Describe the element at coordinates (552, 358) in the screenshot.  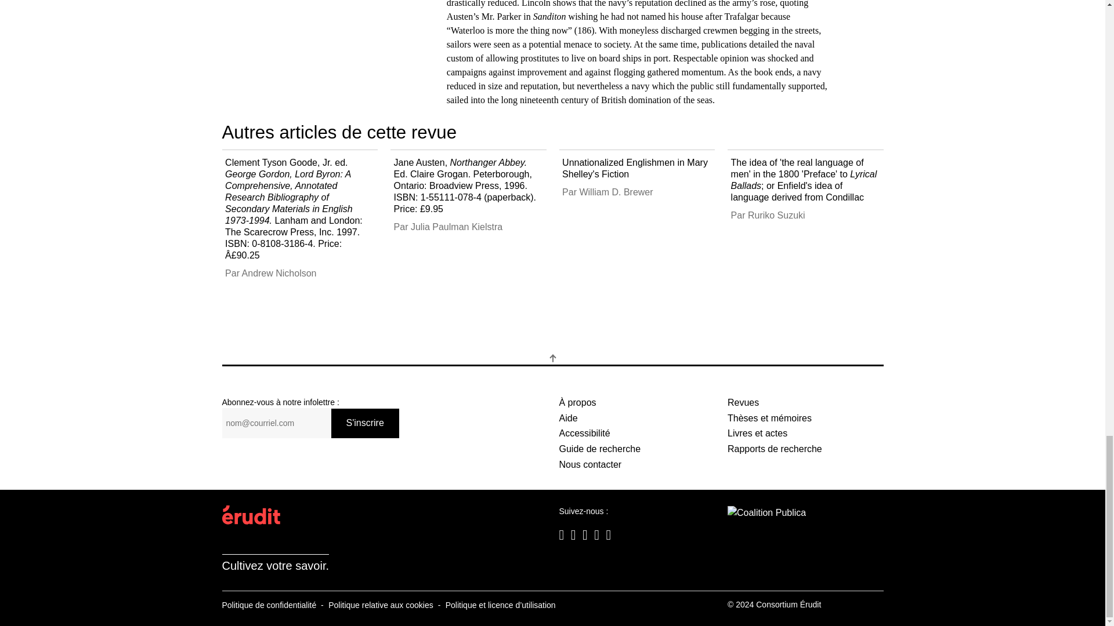
I see `Retourner en haut` at that location.